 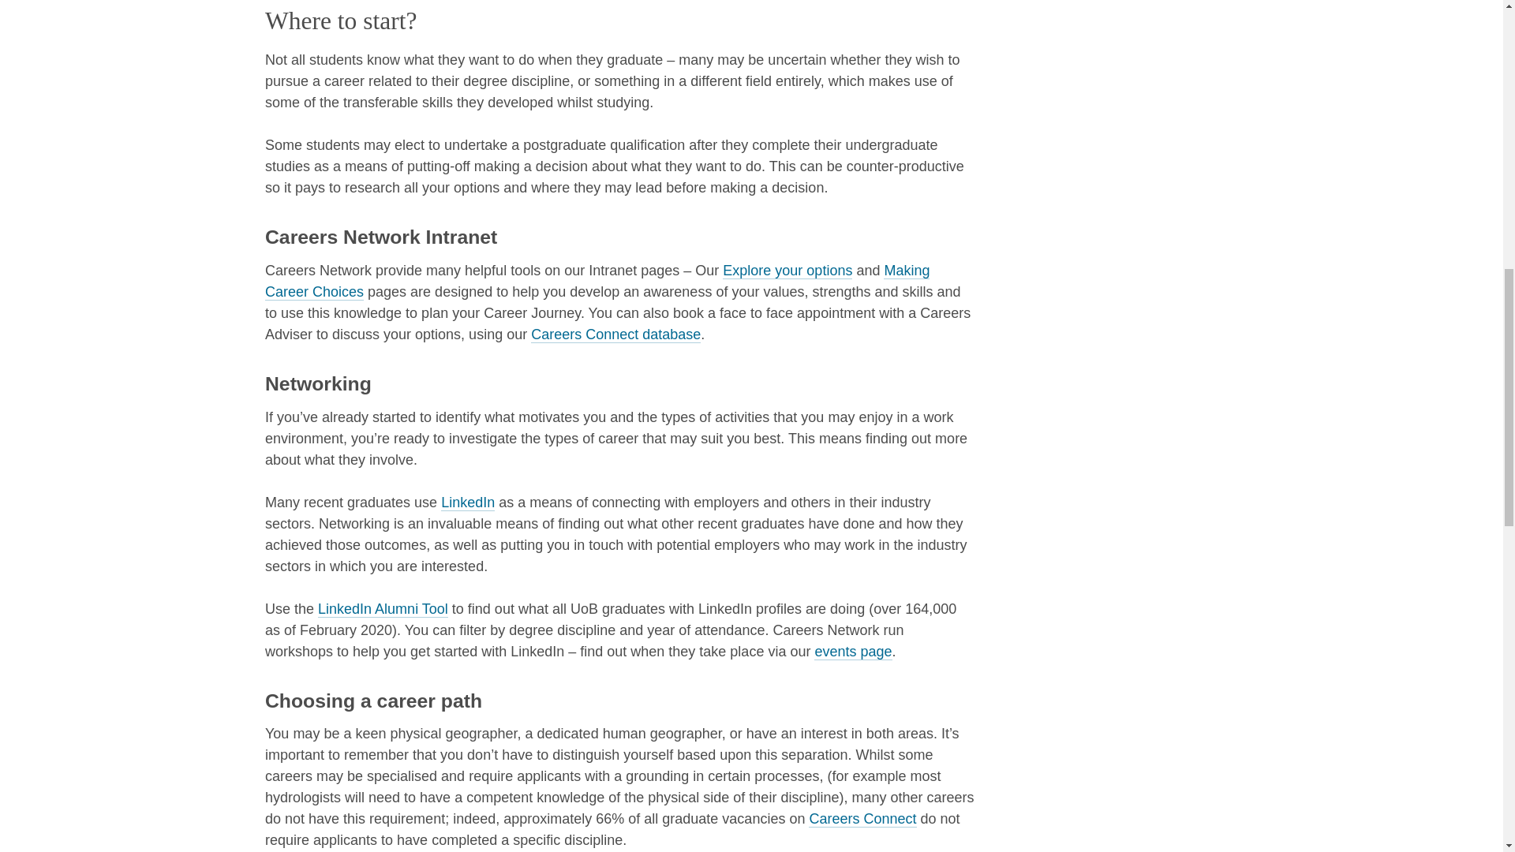 What do you see at coordinates (597, 281) in the screenshot?
I see `Making career choices` at bounding box center [597, 281].